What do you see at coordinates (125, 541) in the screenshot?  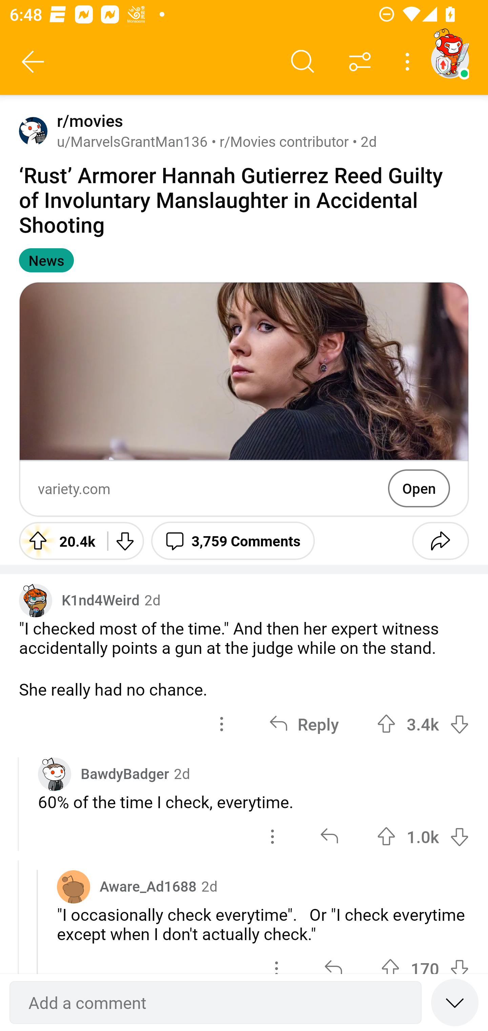 I see `Downvote` at bounding box center [125, 541].